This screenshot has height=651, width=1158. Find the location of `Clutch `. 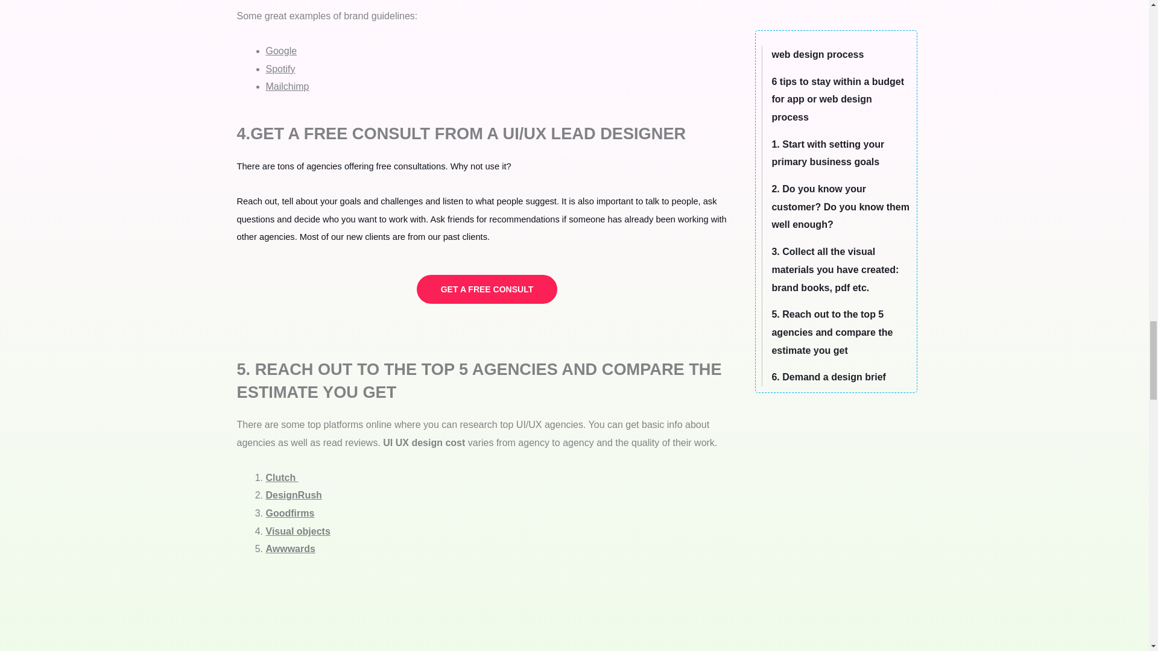

Clutch  is located at coordinates (281, 477).